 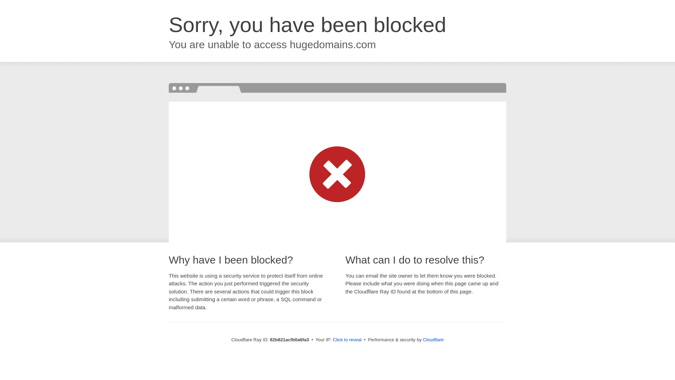 What do you see at coordinates (433, 340) in the screenshot?
I see `Cloudflare` at bounding box center [433, 340].